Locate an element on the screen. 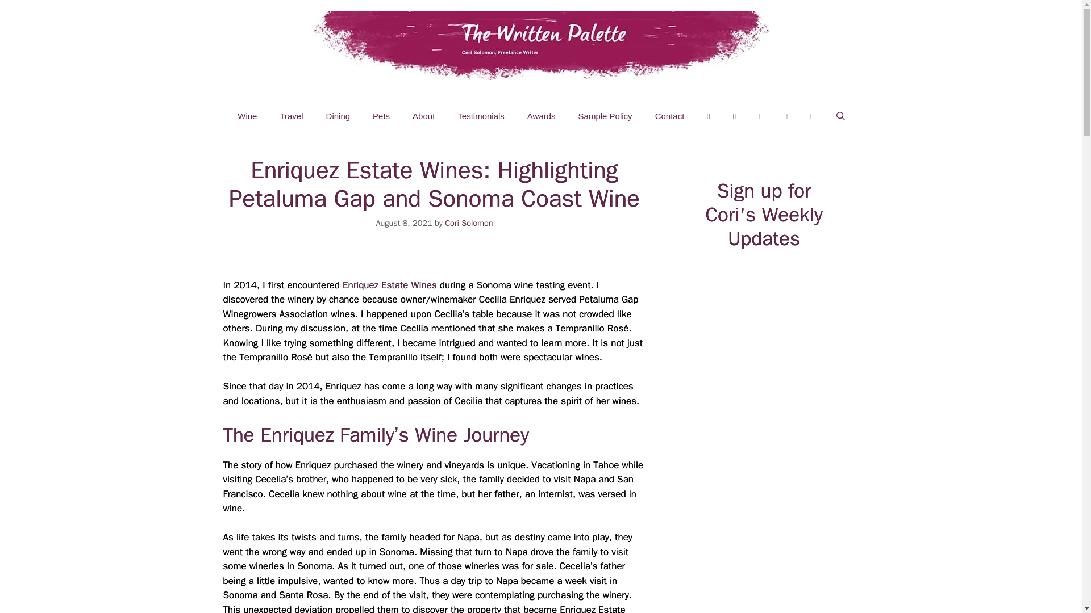 The image size is (1091, 613). About Cori is located at coordinates (424, 116).